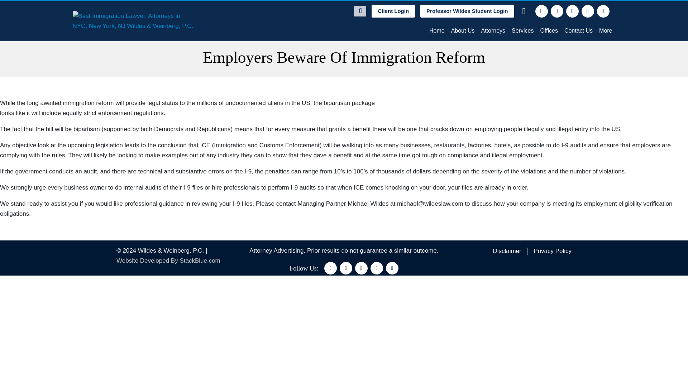 The image size is (688, 387). Describe the element at coordinates (361, 268) in the screenshot. I see `linkedin` at that location.